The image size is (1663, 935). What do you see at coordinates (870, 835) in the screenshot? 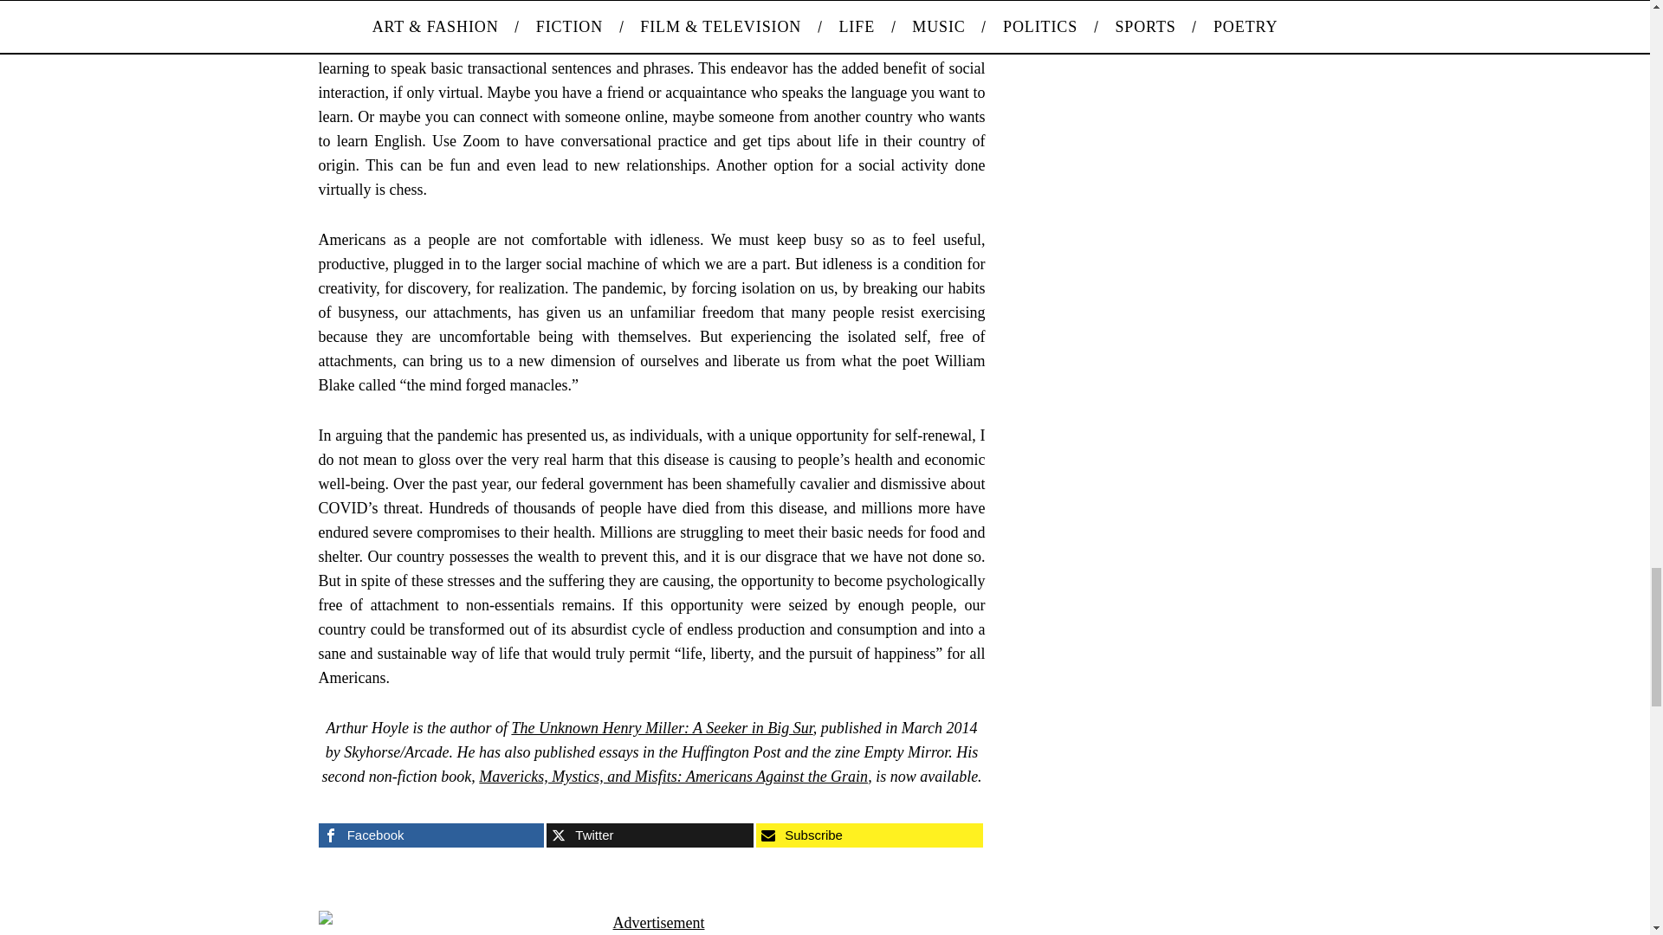
I see `Subscribe` at bounding box center [870, 835].